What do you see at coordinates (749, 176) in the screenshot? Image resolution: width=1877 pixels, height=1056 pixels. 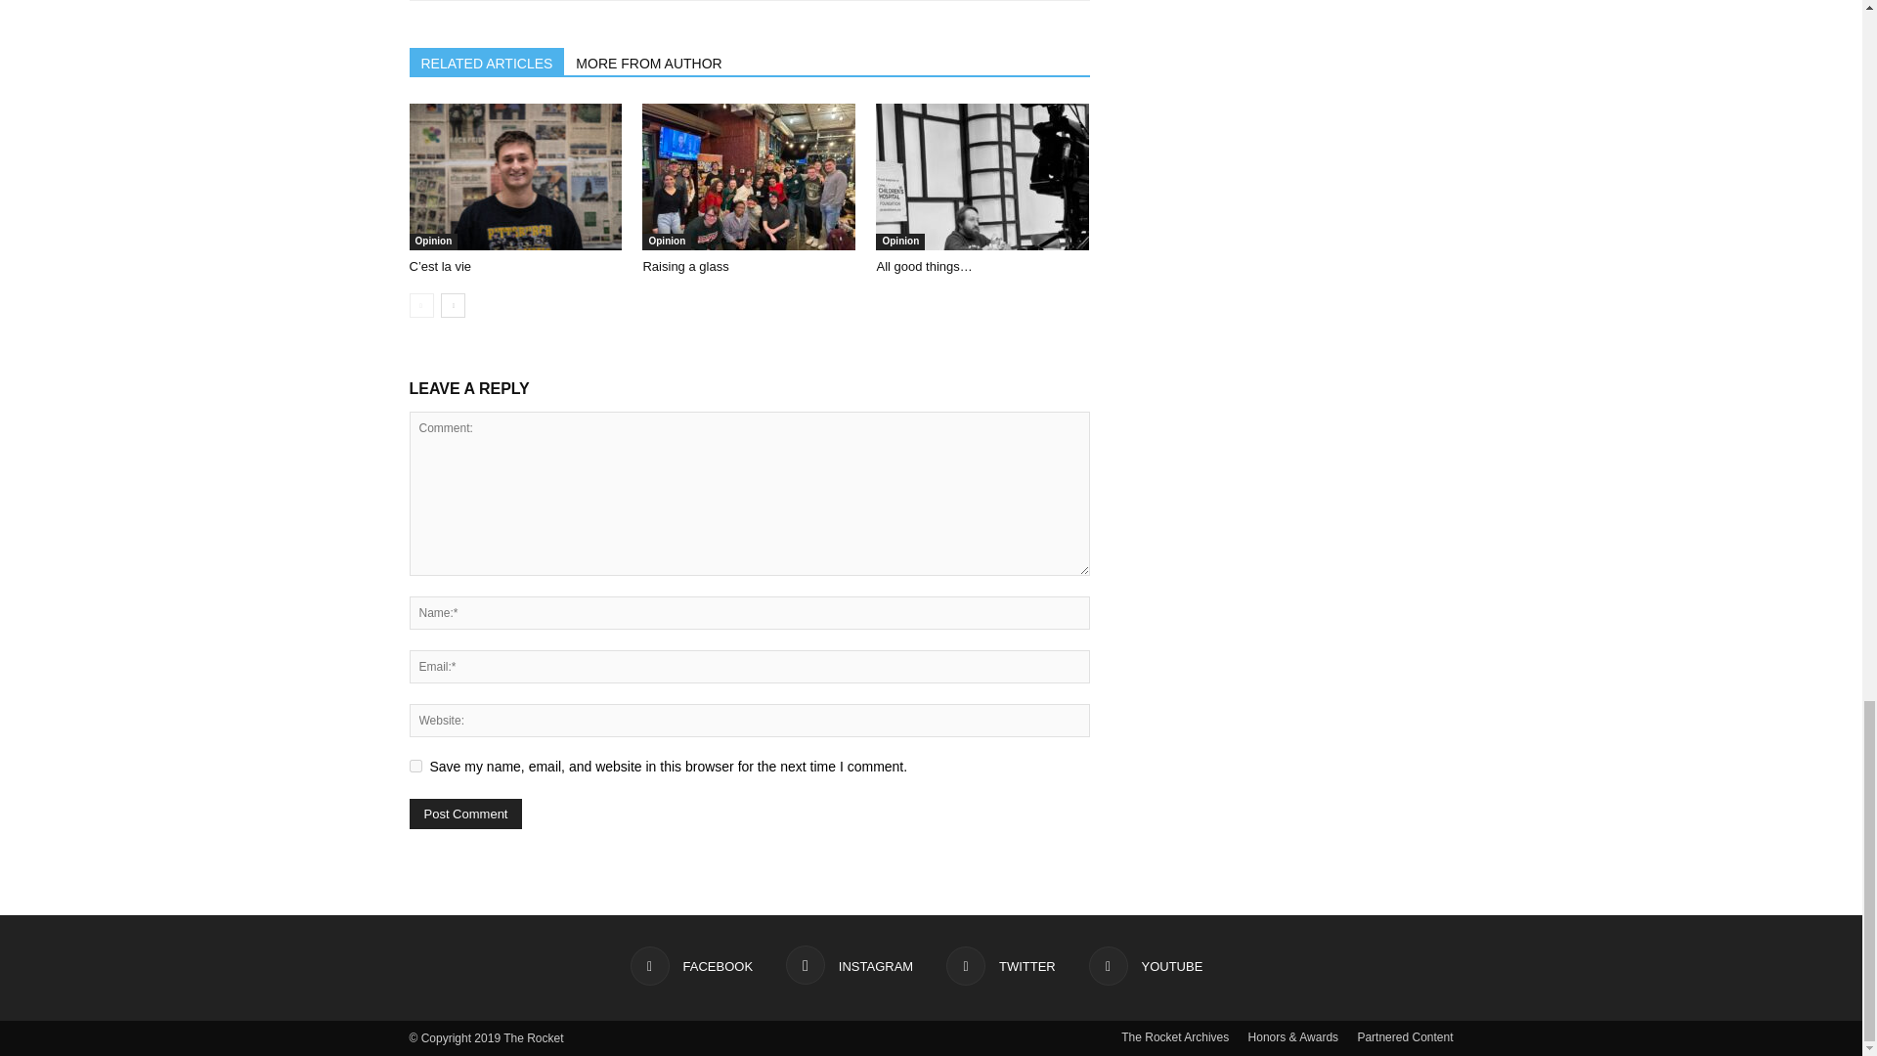 I see `Raising a glass` at bounding box center [749, 176].